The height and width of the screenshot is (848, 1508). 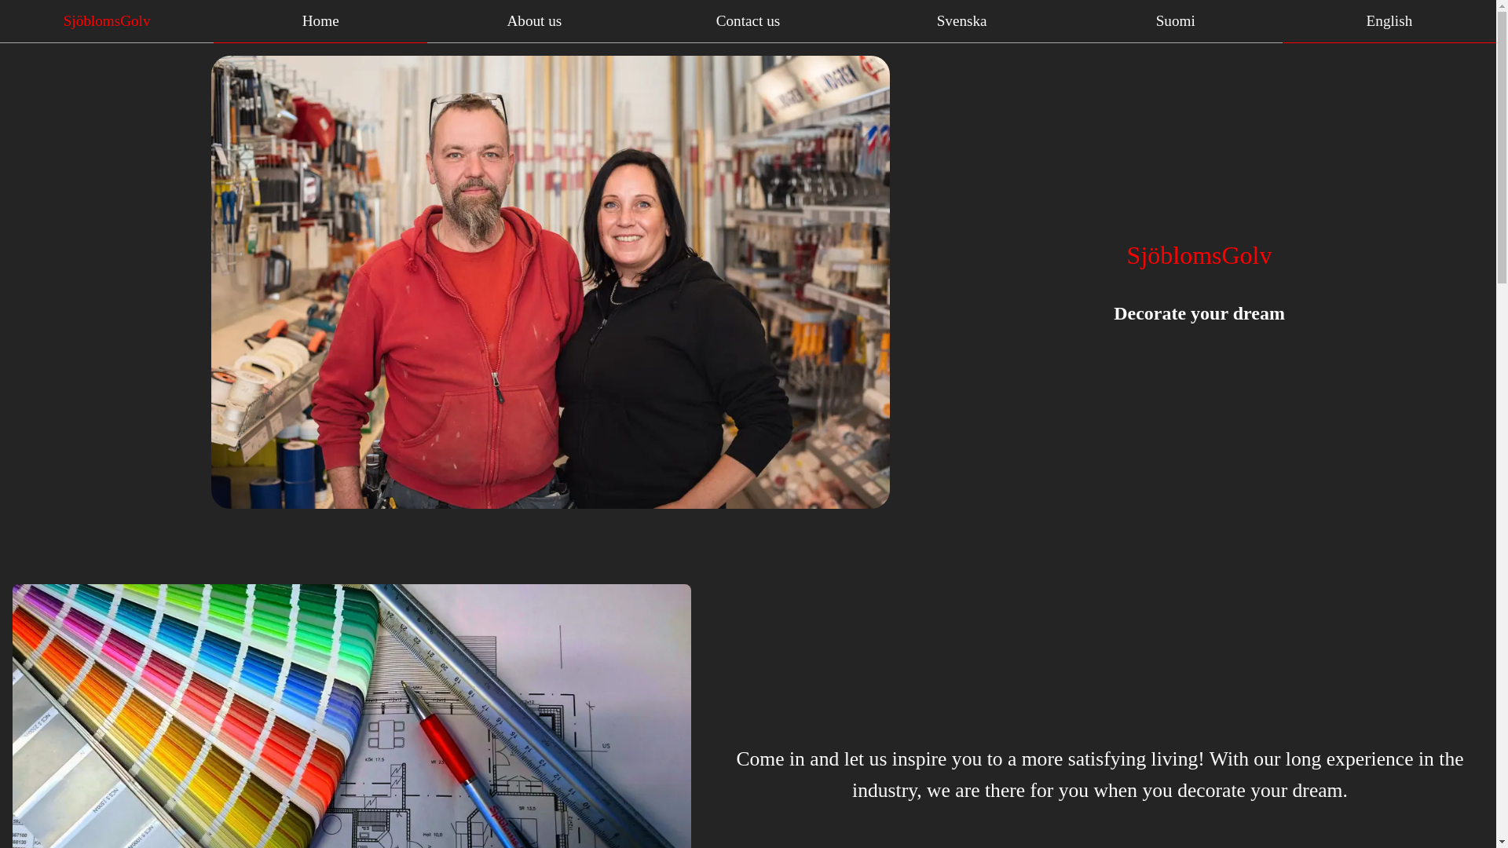 What do you see at coordinates (320, 22) in the screenshot?
I see `Home` at bounding box center [320, 22].